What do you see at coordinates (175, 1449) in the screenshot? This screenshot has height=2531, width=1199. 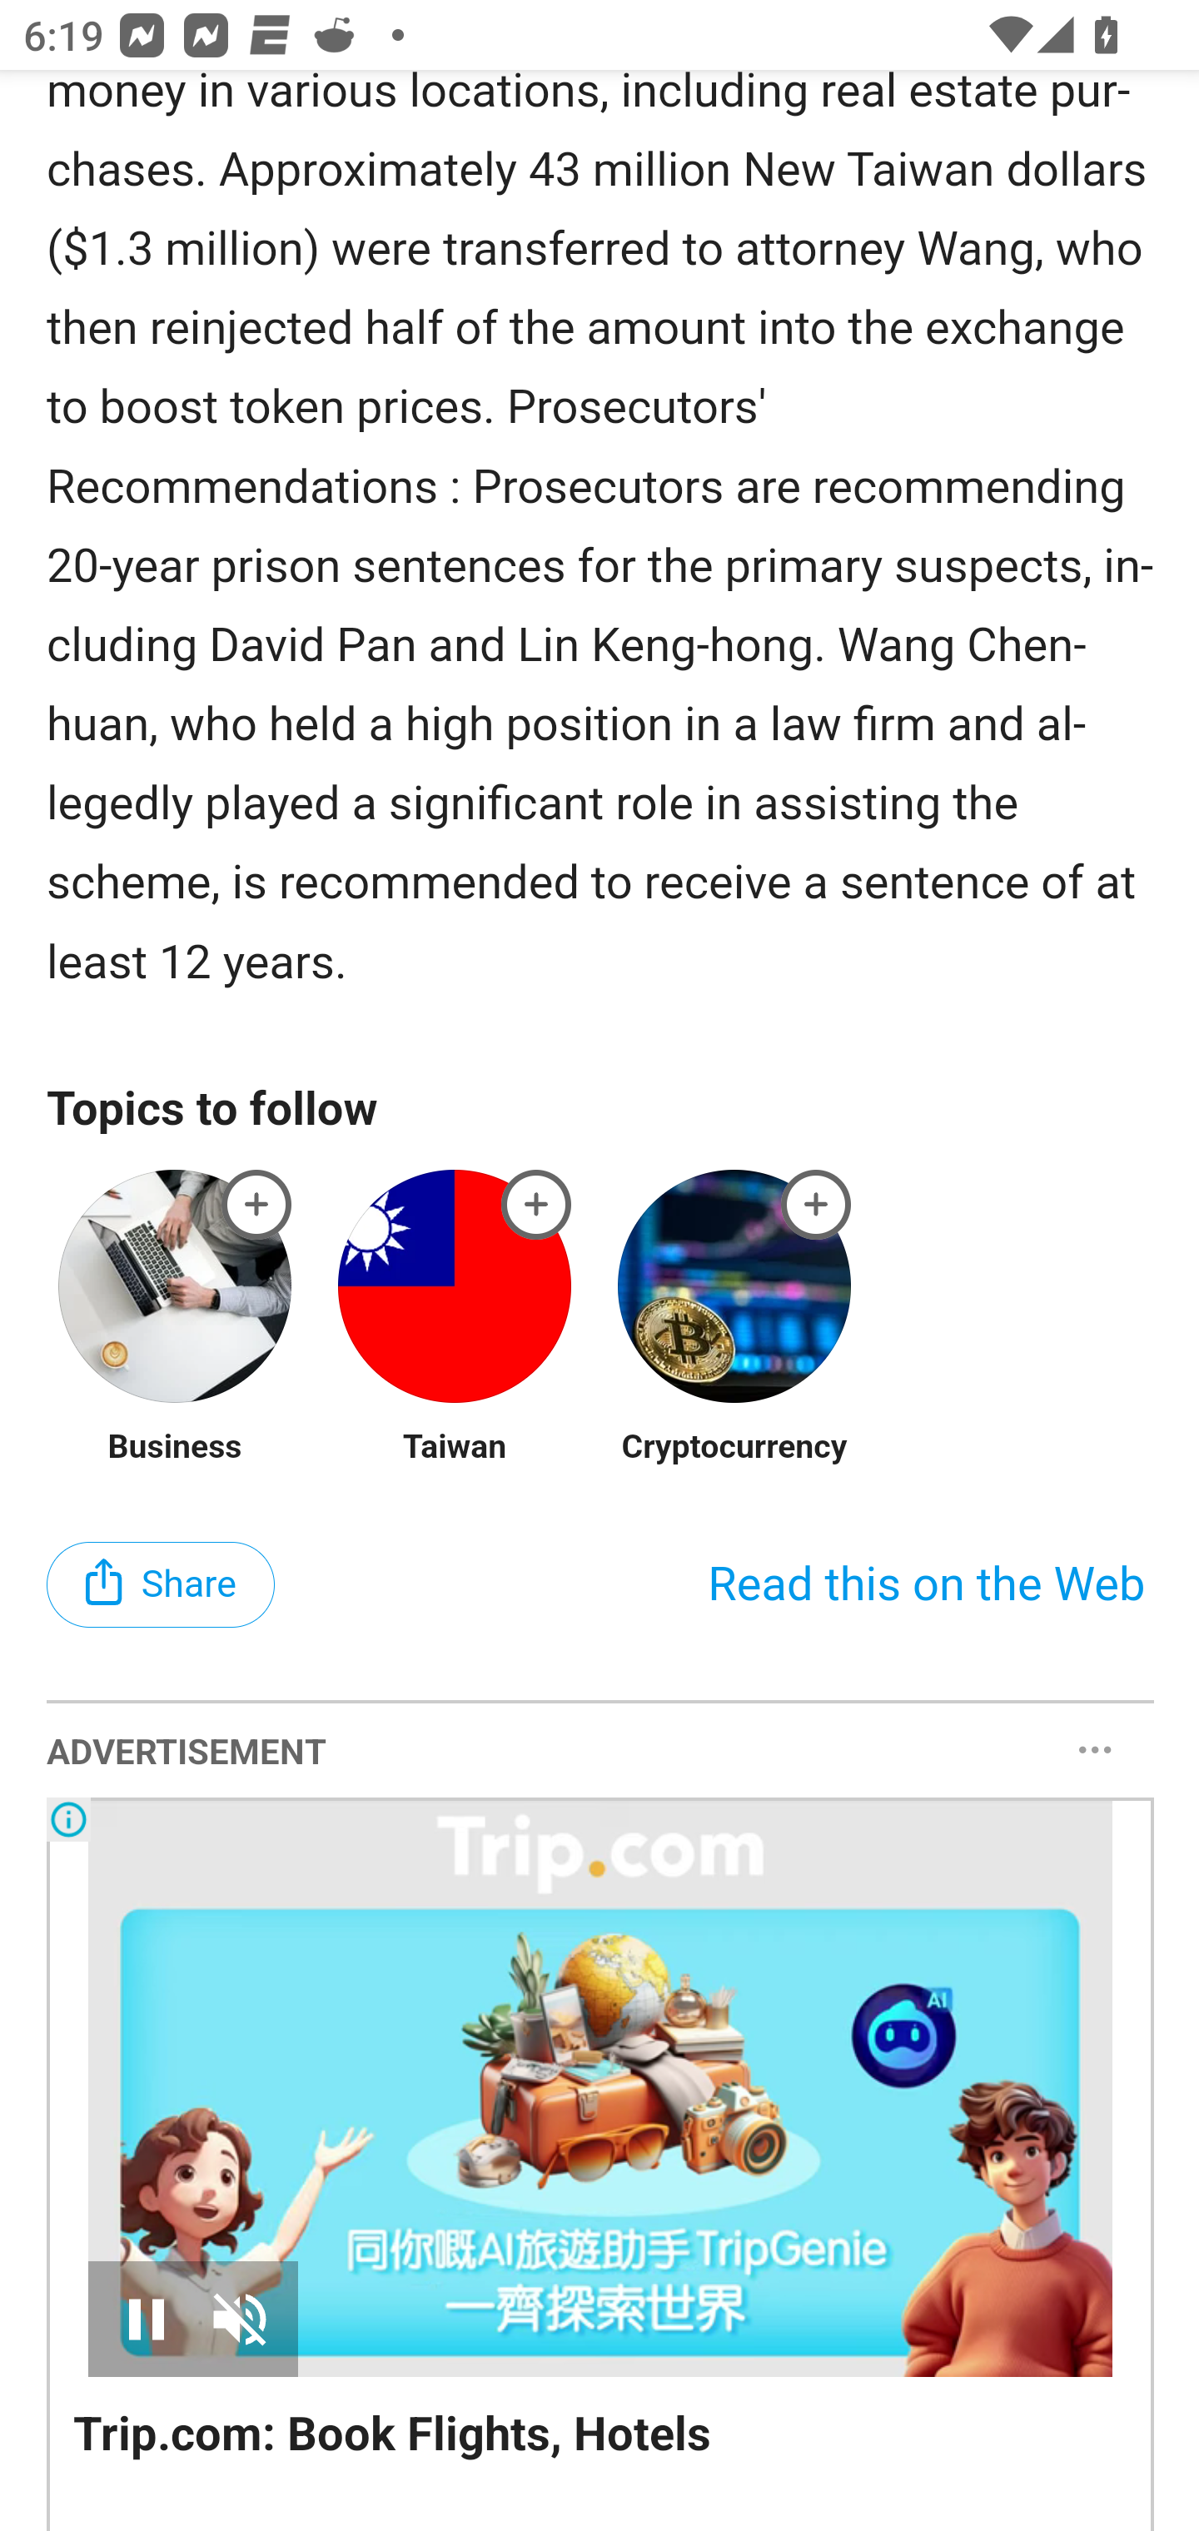 I see `Business` at bounding box center [175, 1449].